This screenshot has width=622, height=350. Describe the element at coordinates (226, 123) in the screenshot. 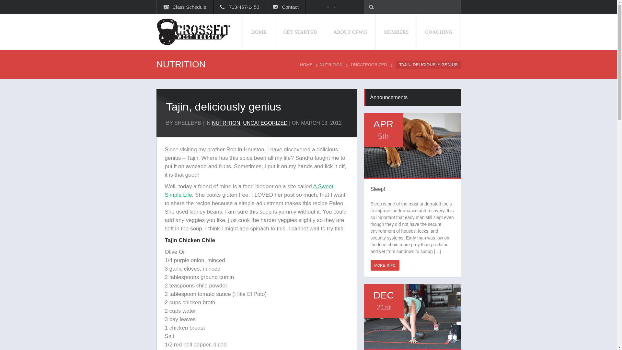

I see `NUTRITION` at that location.